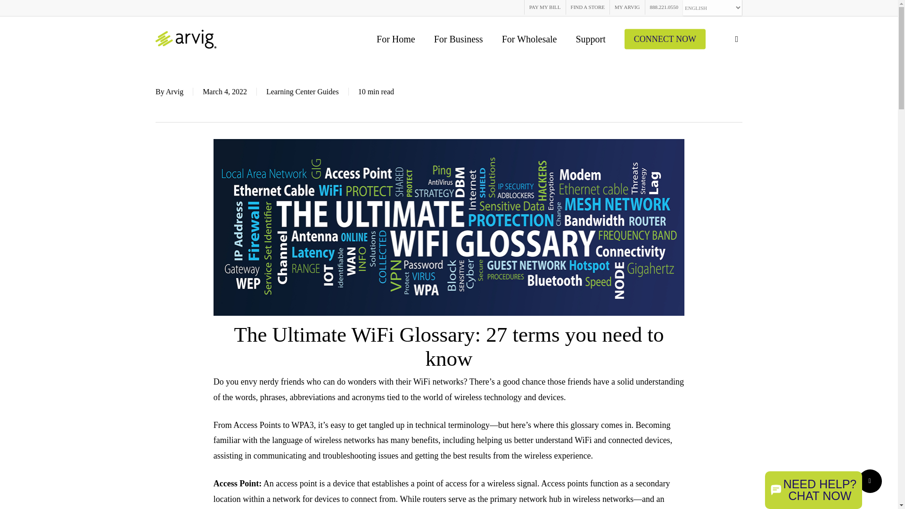 This screenshot has width=905, height=509. I want to click on For Wholesale, so click(530, 39).